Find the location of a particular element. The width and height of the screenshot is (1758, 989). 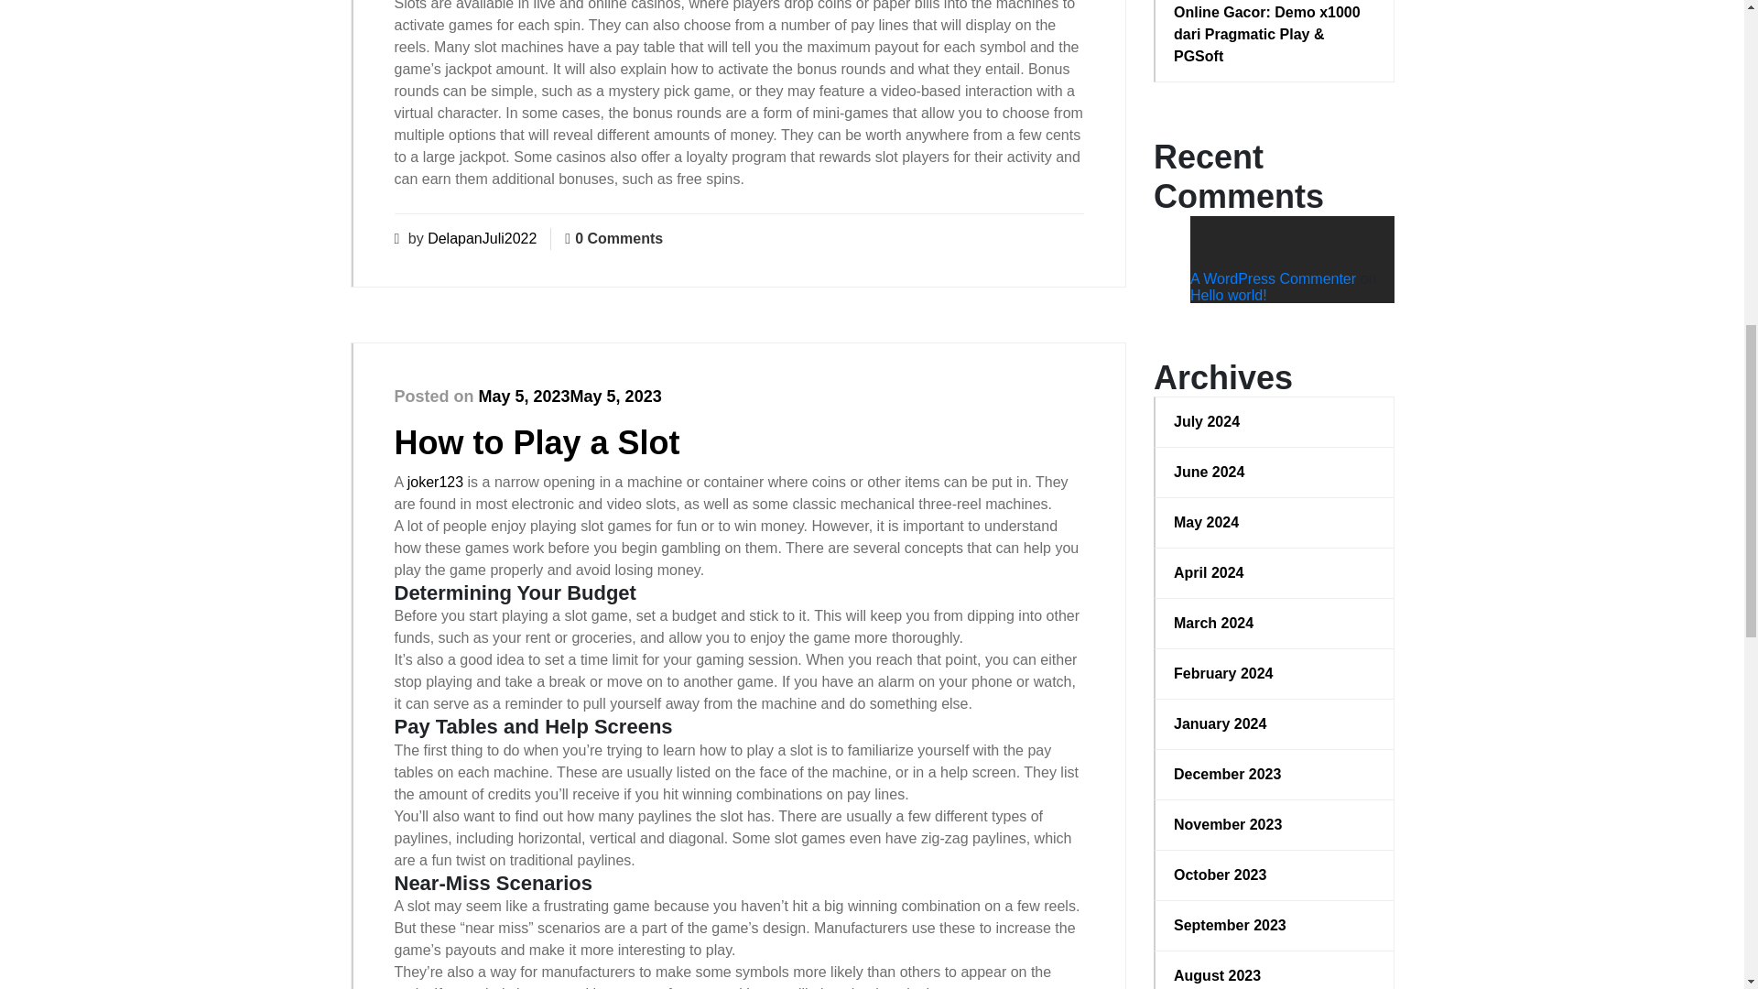

May 5, 2023May 5, 2023 is located at coordinates (570, 396).